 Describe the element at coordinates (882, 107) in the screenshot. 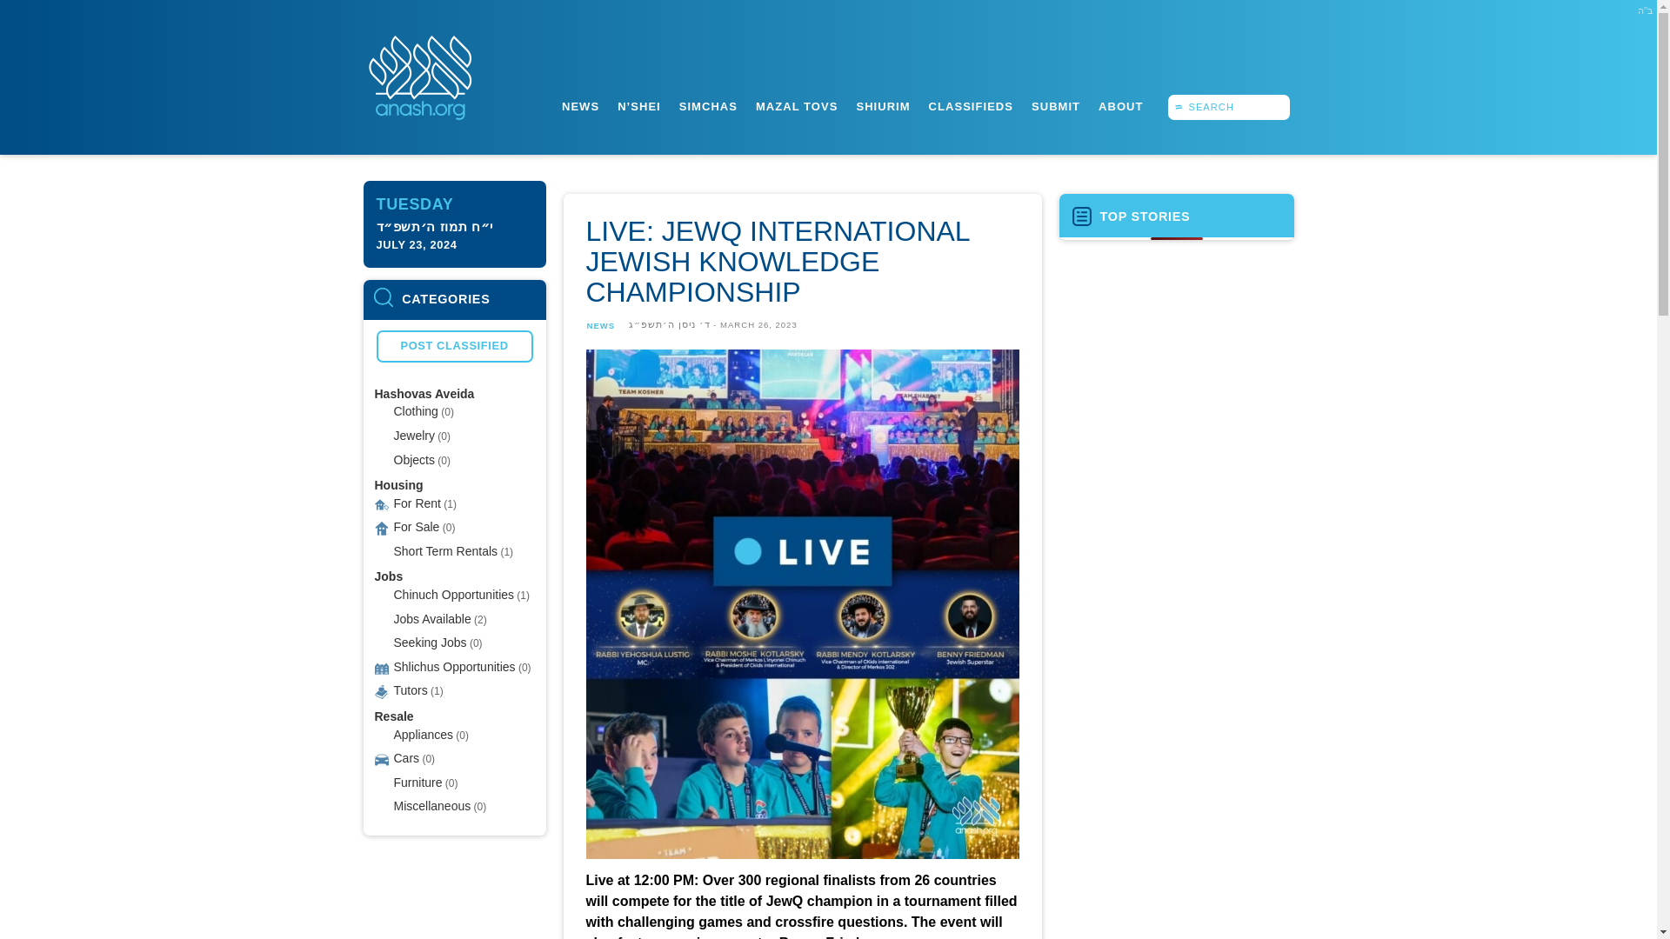

I see `SHIURIM` at that location.